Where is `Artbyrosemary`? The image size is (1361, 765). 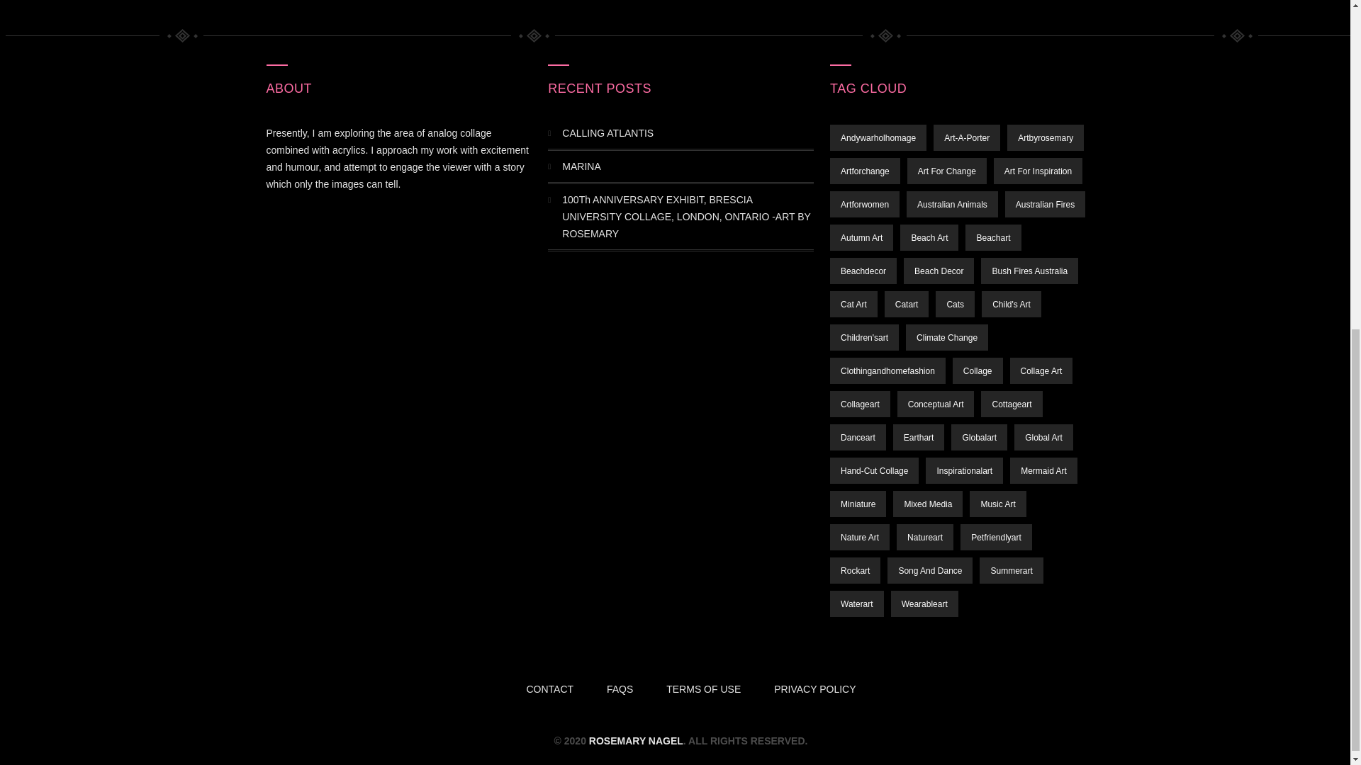 Artbyrosemary is located at coordinates (1045, 137).